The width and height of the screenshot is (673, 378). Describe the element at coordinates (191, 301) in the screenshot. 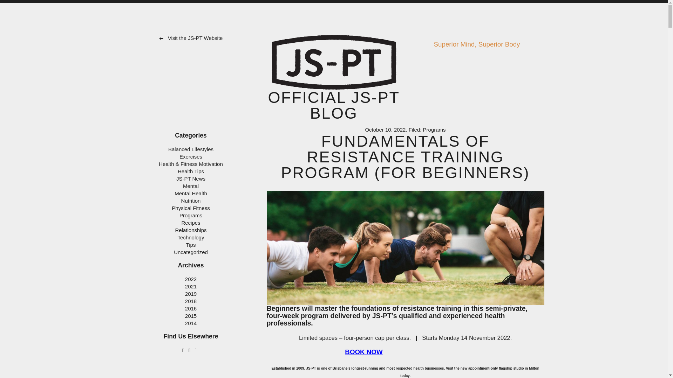

I see `2018` at that location.